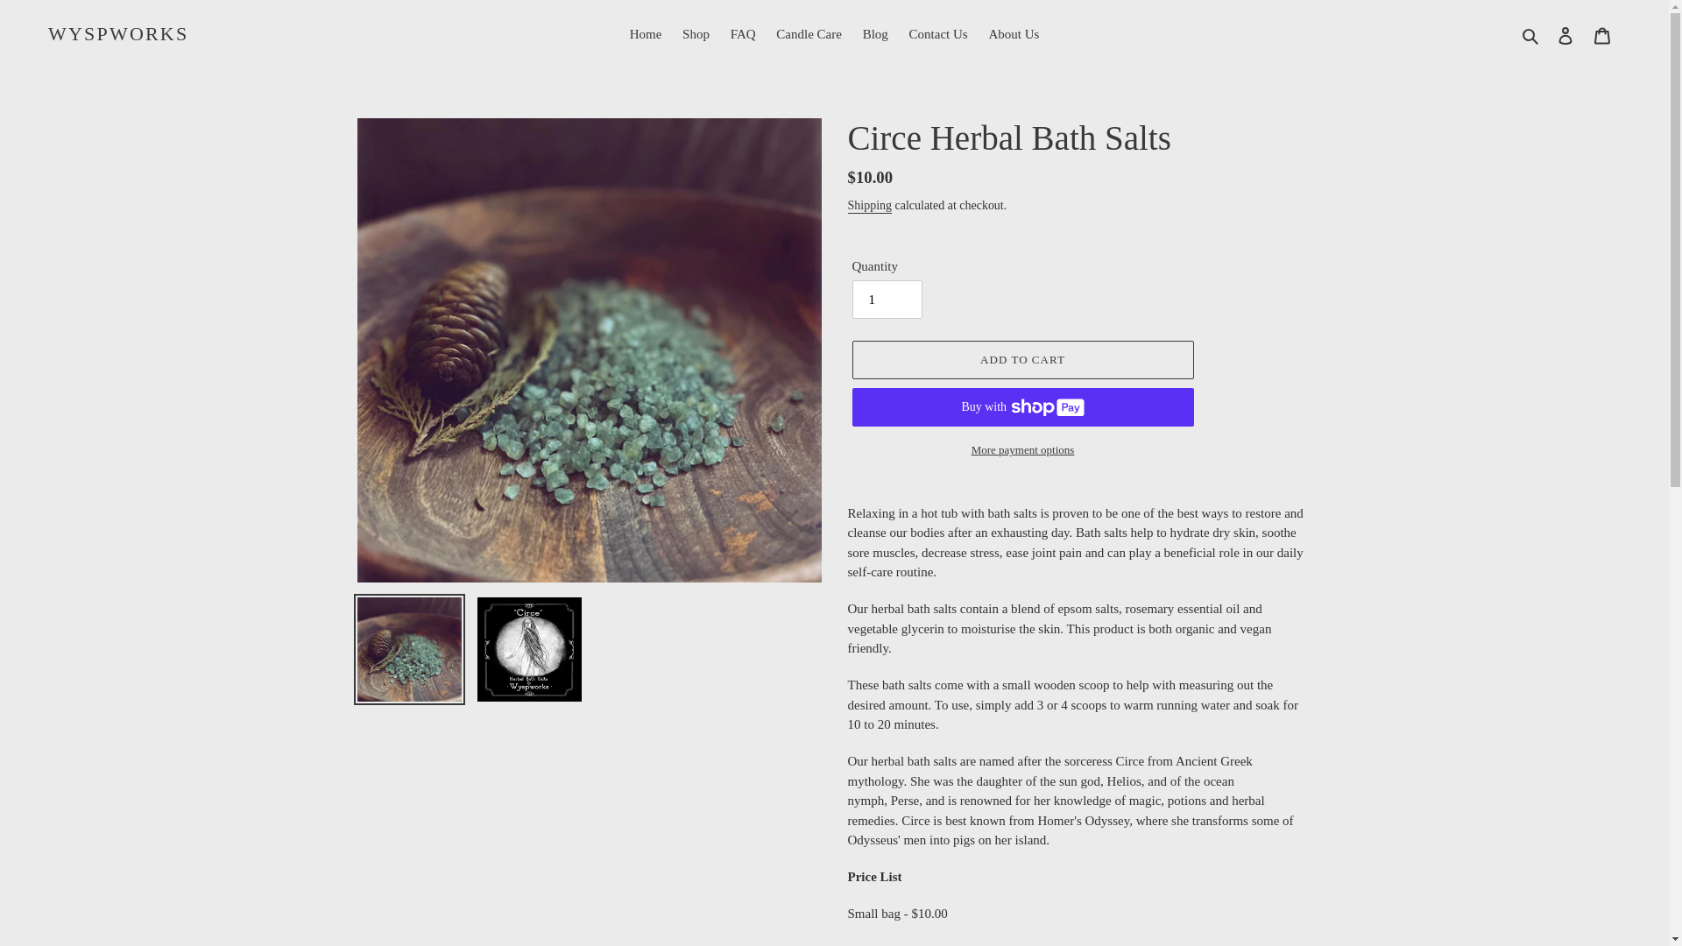 This screenshot has width=1682, height=946. I want to click on Contact Us, so click(938, 34).